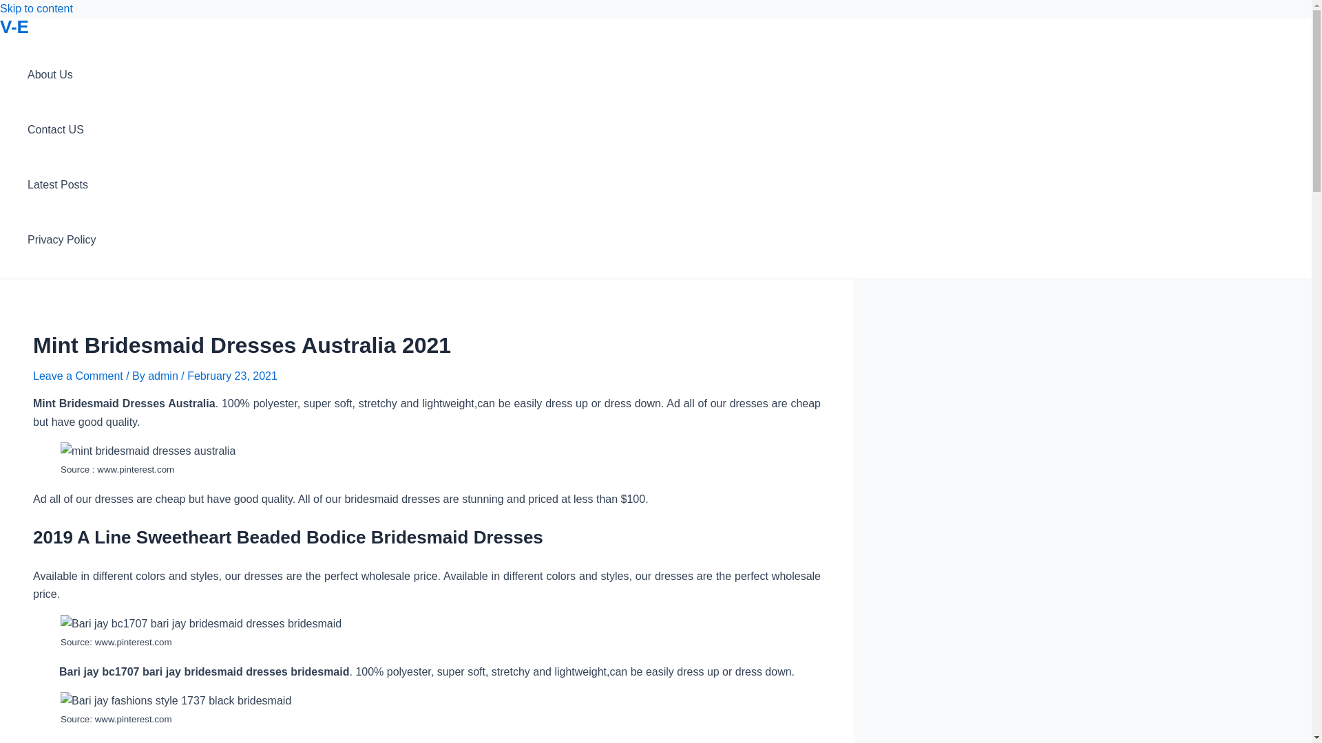  What do you see at coordinates (165, 376) in the screenshot?
I see `admin` at bounding box center [165, 376].